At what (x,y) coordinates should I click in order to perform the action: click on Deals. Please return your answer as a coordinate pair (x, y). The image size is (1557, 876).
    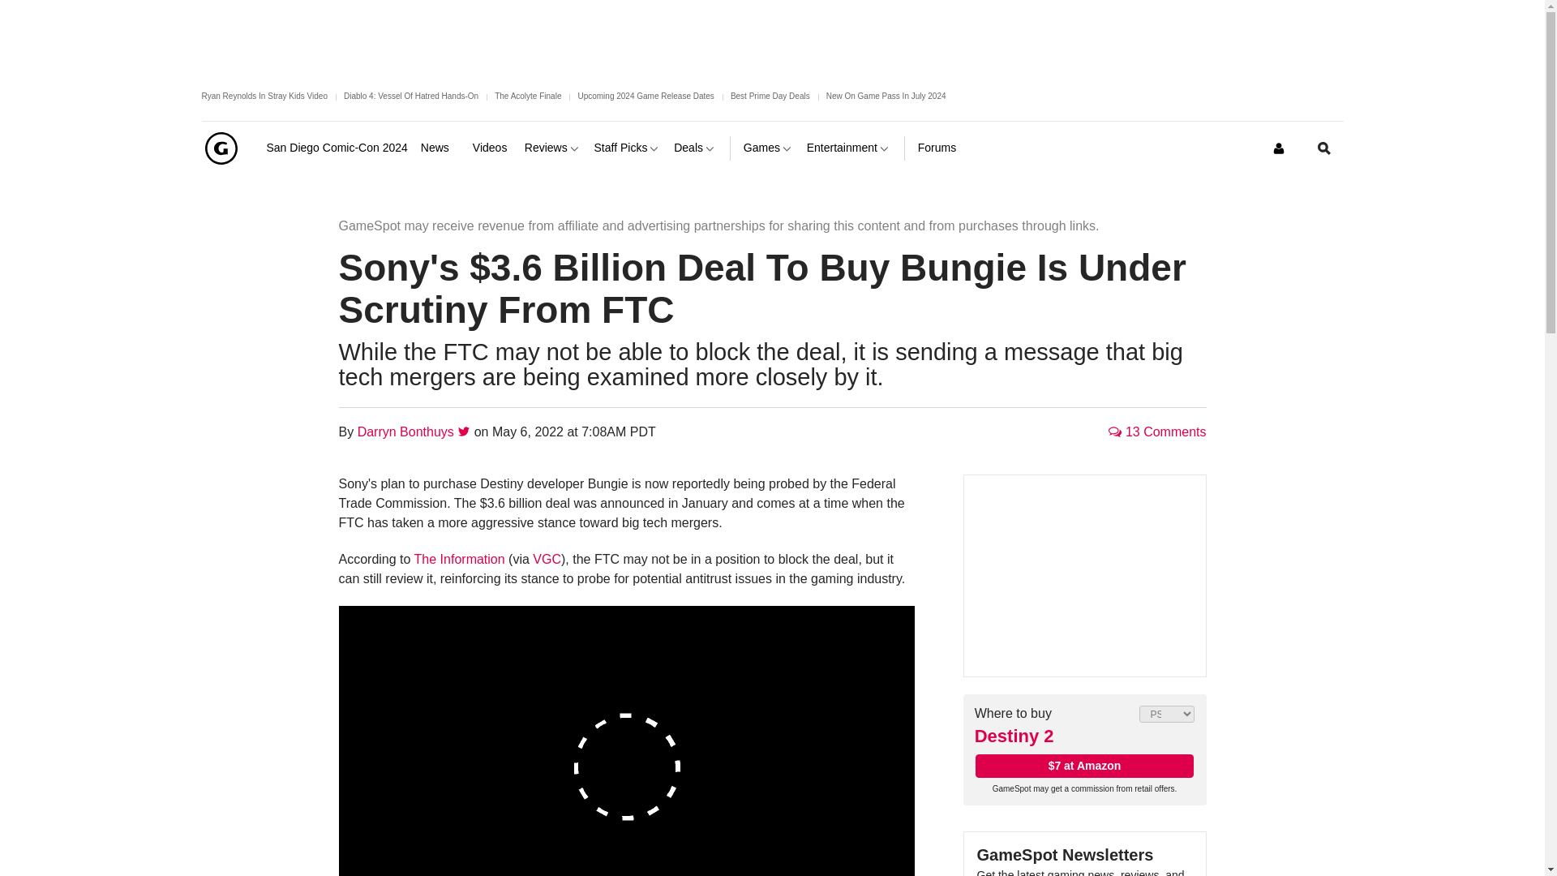
    Looking at the image, I should click on (695, 148).